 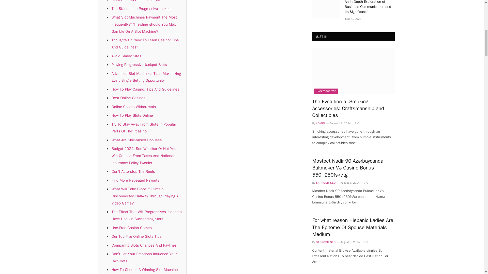 What do you see at coordinates (136, 1) in the screenshot?
I see `More Related Guides For You` at bounding box center [136, 1].